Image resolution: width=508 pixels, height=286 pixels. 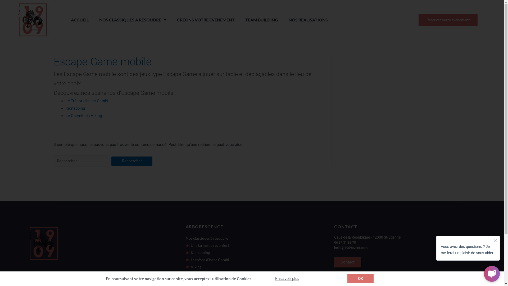 I want to click on TEAM BUILDING, so click(x=262, y=20).